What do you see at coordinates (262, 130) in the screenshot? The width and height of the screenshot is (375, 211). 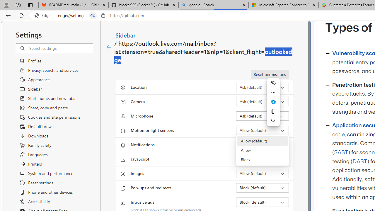 I see `Motion or light sensors Allow (default)` at bounding box center [262, 130].